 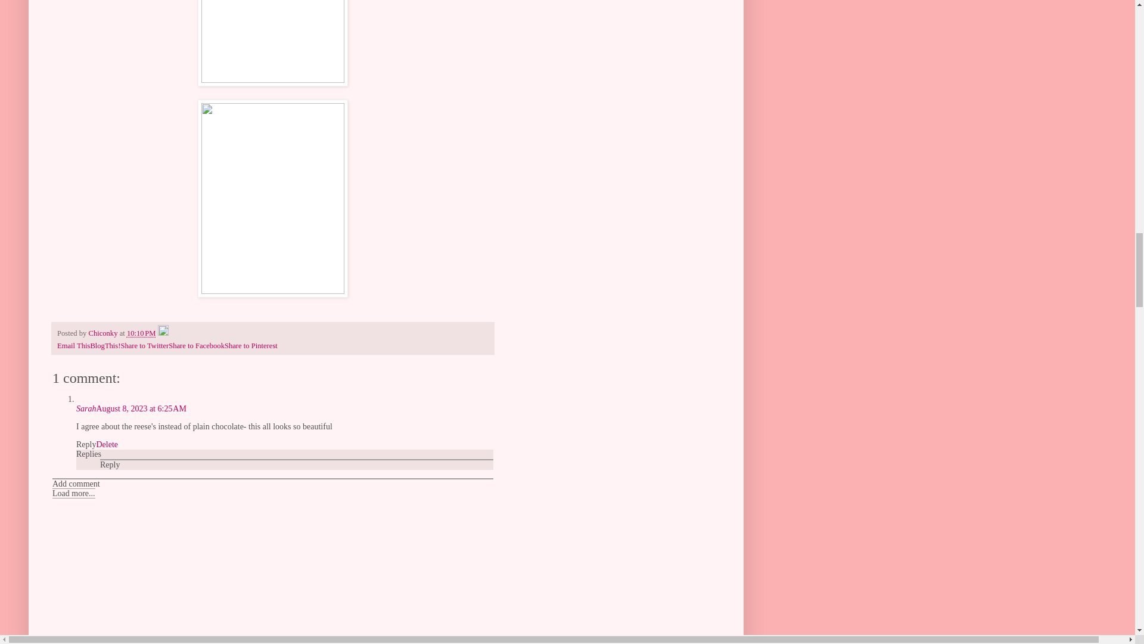 What do you see at coordinates (86, 444) in the screenshot?
I see `Reply` at bounding box center [86, 444].